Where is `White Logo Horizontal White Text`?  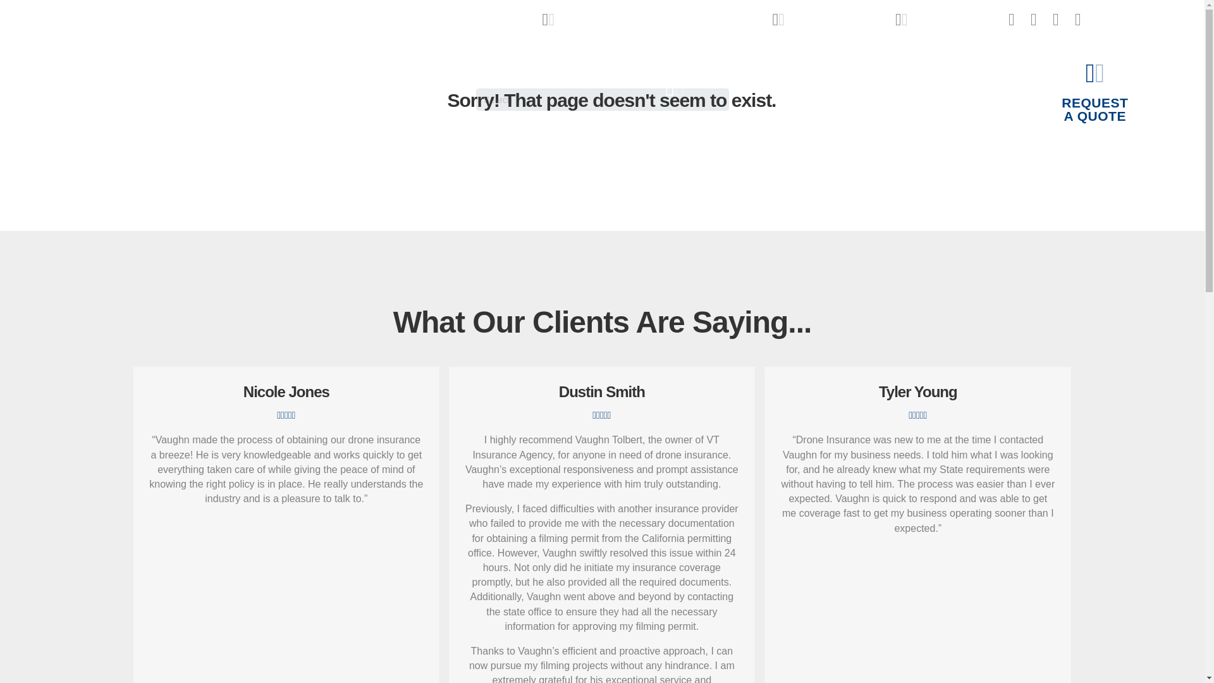 White Logo Horizontal White Text is located at coordinates (1010, 97).